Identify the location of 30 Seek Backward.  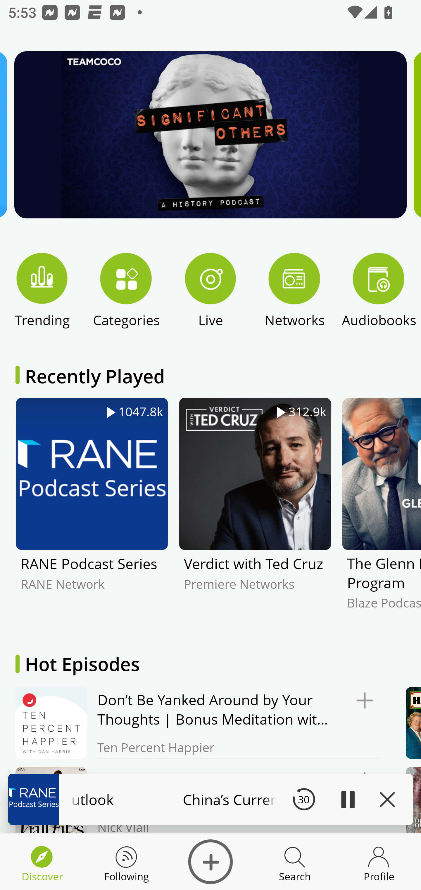
(304, 799).